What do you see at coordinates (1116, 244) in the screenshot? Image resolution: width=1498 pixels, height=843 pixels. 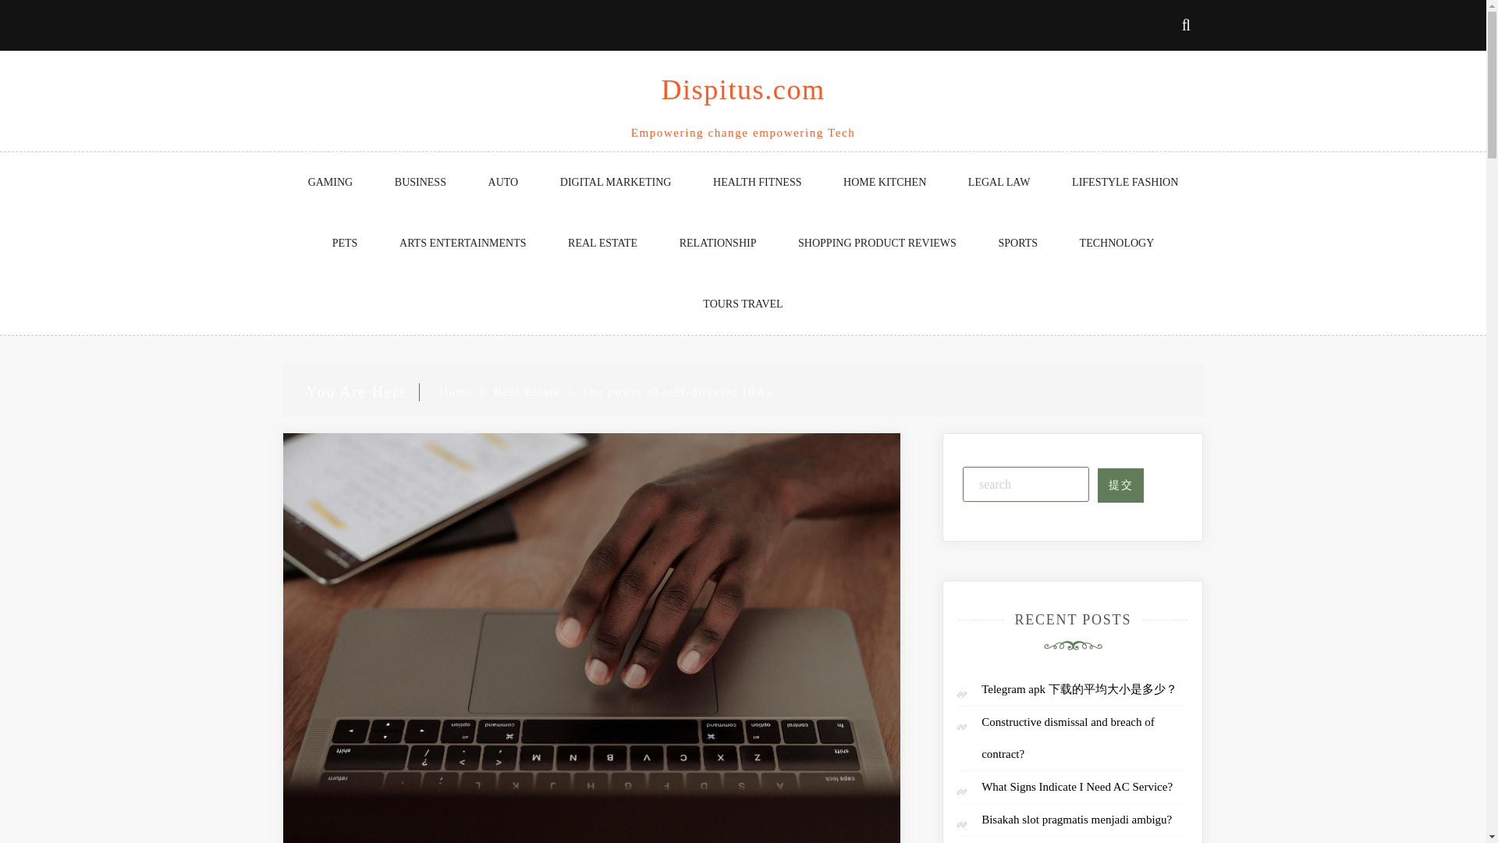 I see `TECHNOLOGY` at bounding box center [1116, 244].